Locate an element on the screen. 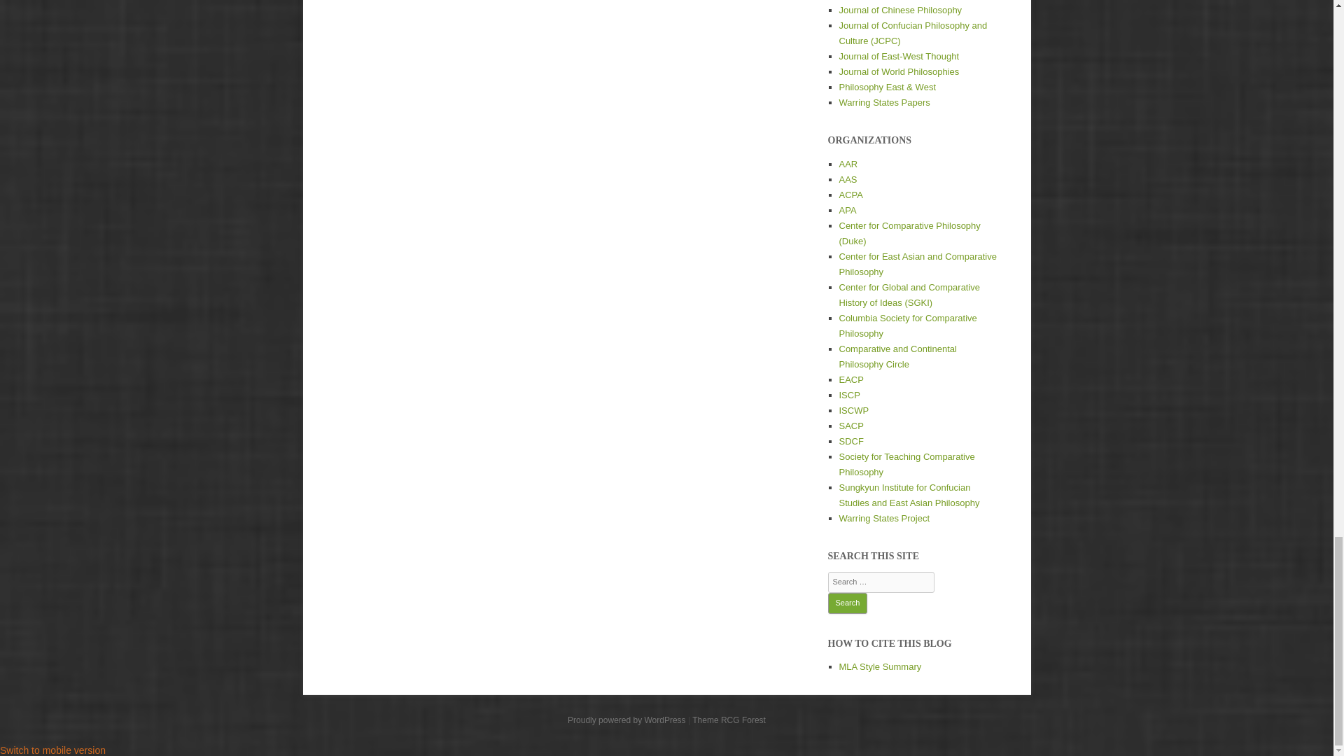  Sinological Development Charitable Foundation is located at coordinates (850, 441).